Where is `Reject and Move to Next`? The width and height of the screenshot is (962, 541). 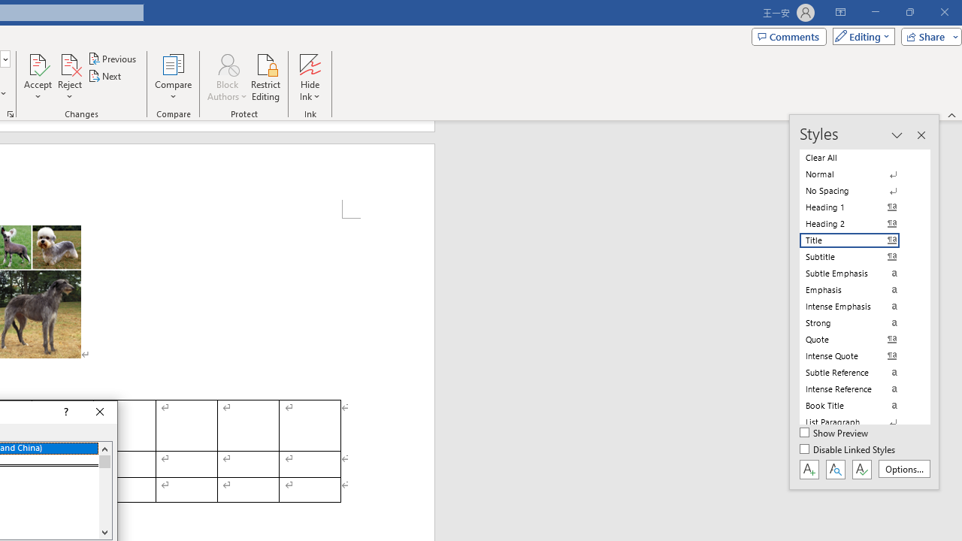
Reject and Move to Next is located at coordinates (69, 63).